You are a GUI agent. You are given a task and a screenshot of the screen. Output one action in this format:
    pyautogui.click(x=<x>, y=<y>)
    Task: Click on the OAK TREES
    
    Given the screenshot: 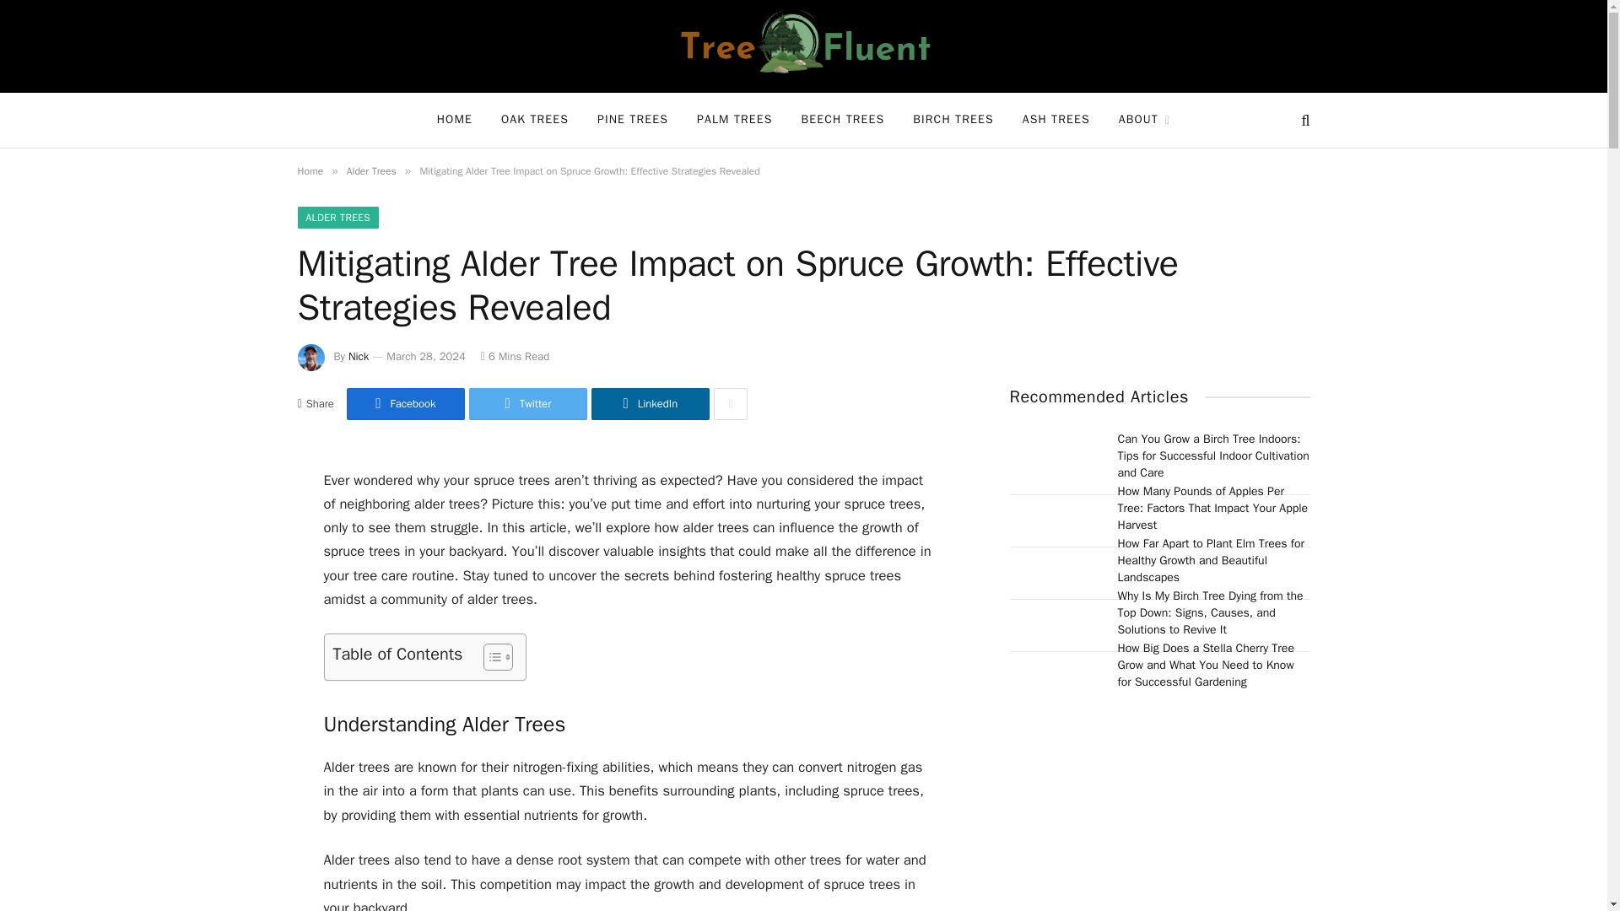 What is the action you would take?
    pyautogui.click(x=535, y=120)
    